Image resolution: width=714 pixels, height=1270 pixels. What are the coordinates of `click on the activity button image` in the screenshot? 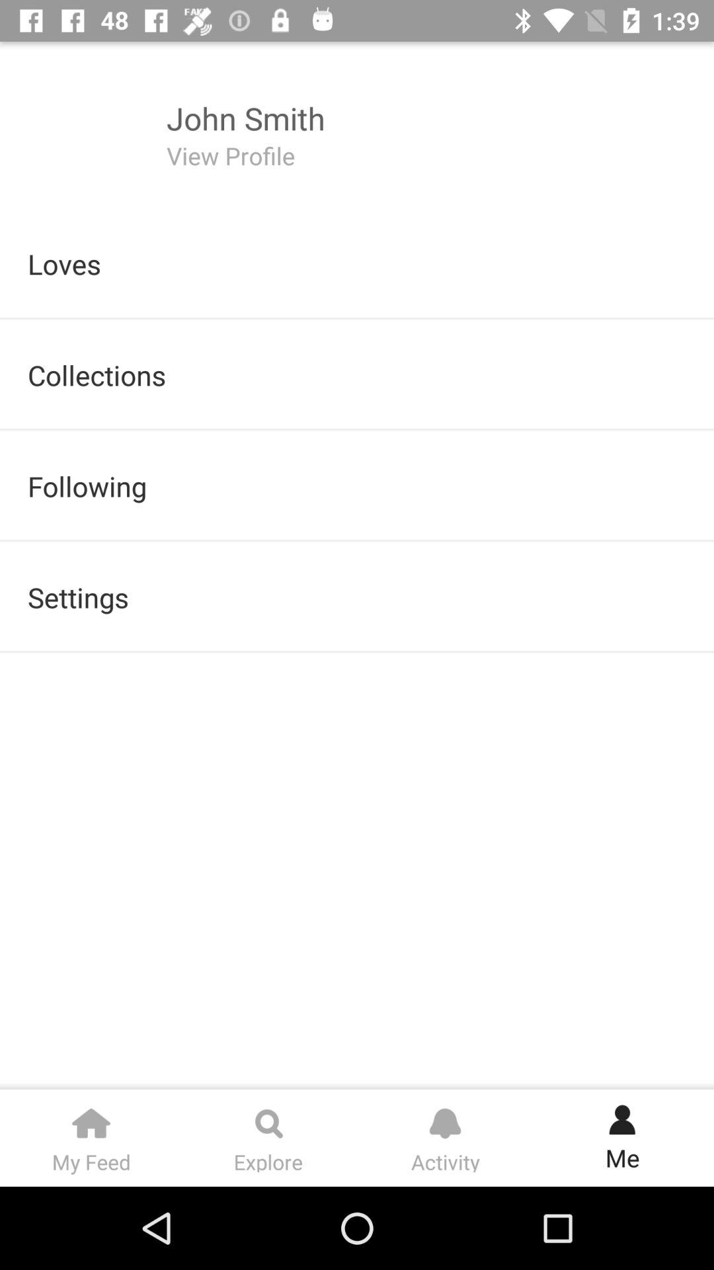 It's located at (445, 1117).